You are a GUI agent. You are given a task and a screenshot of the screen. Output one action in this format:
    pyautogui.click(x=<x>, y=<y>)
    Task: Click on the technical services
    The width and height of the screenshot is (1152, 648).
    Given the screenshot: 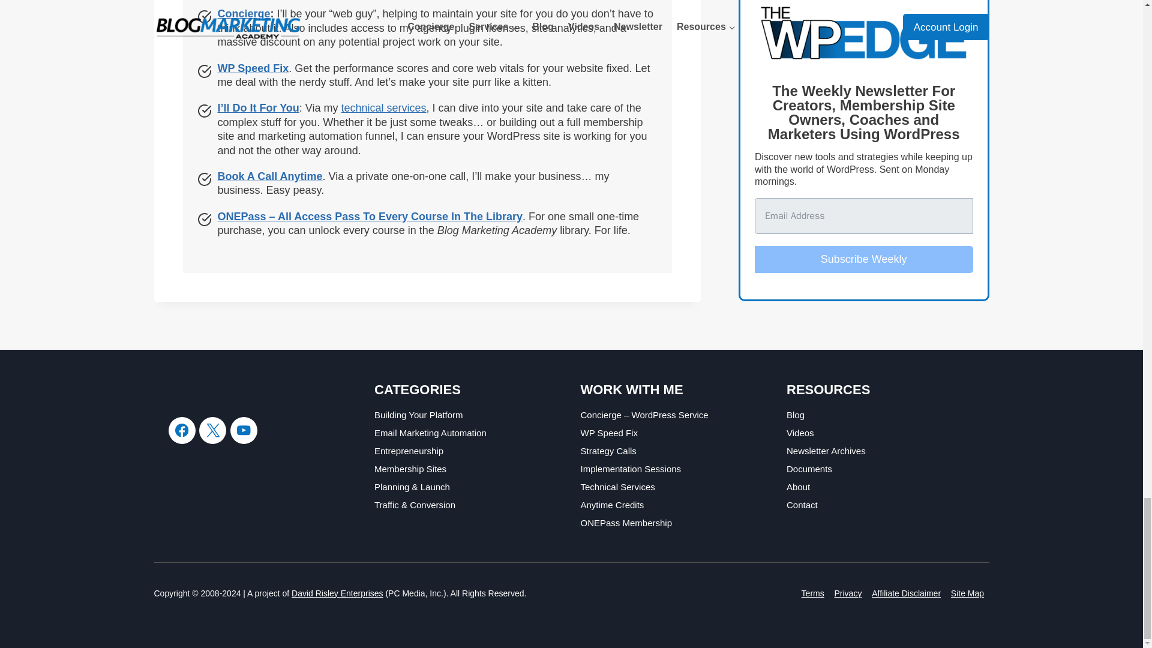 What is the action you would take?
    pyautogui.click(x=383, y=108)
    